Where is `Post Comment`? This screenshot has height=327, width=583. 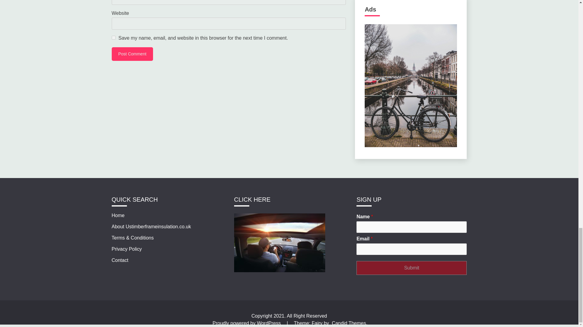
Post Comment is located at coordinates (132, 54).